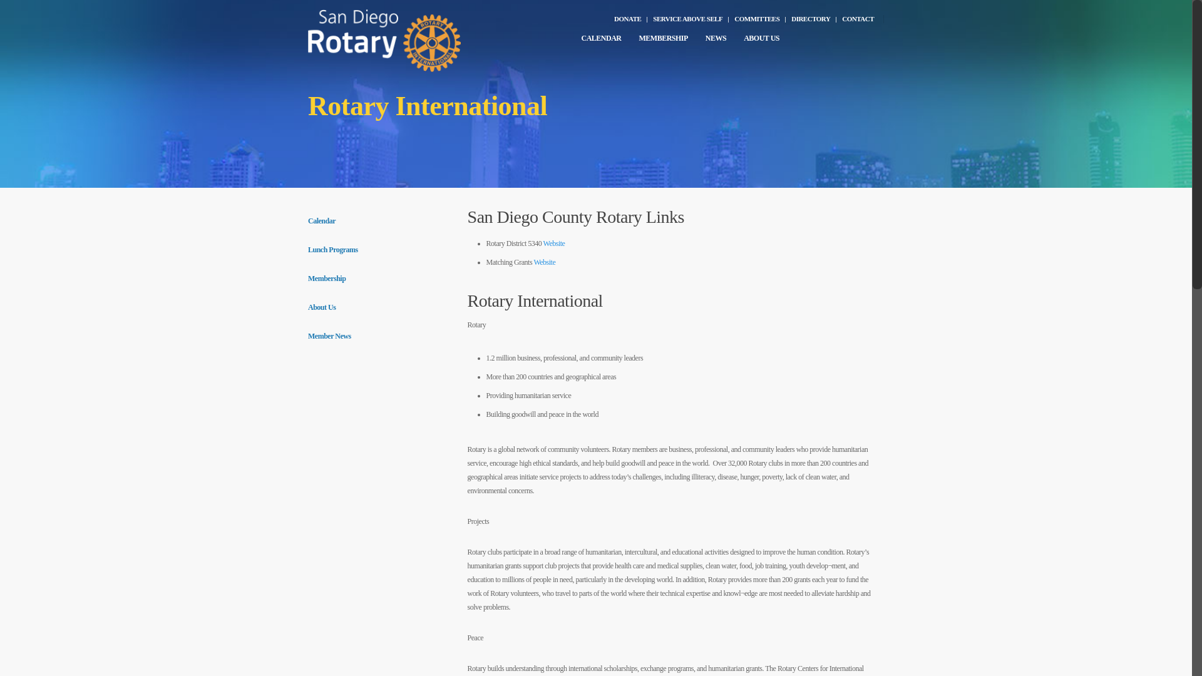  What do you see at coordinates (761, 19) in the screenshot?
I see `COMMITTEES` at bounding box center [761, 19].